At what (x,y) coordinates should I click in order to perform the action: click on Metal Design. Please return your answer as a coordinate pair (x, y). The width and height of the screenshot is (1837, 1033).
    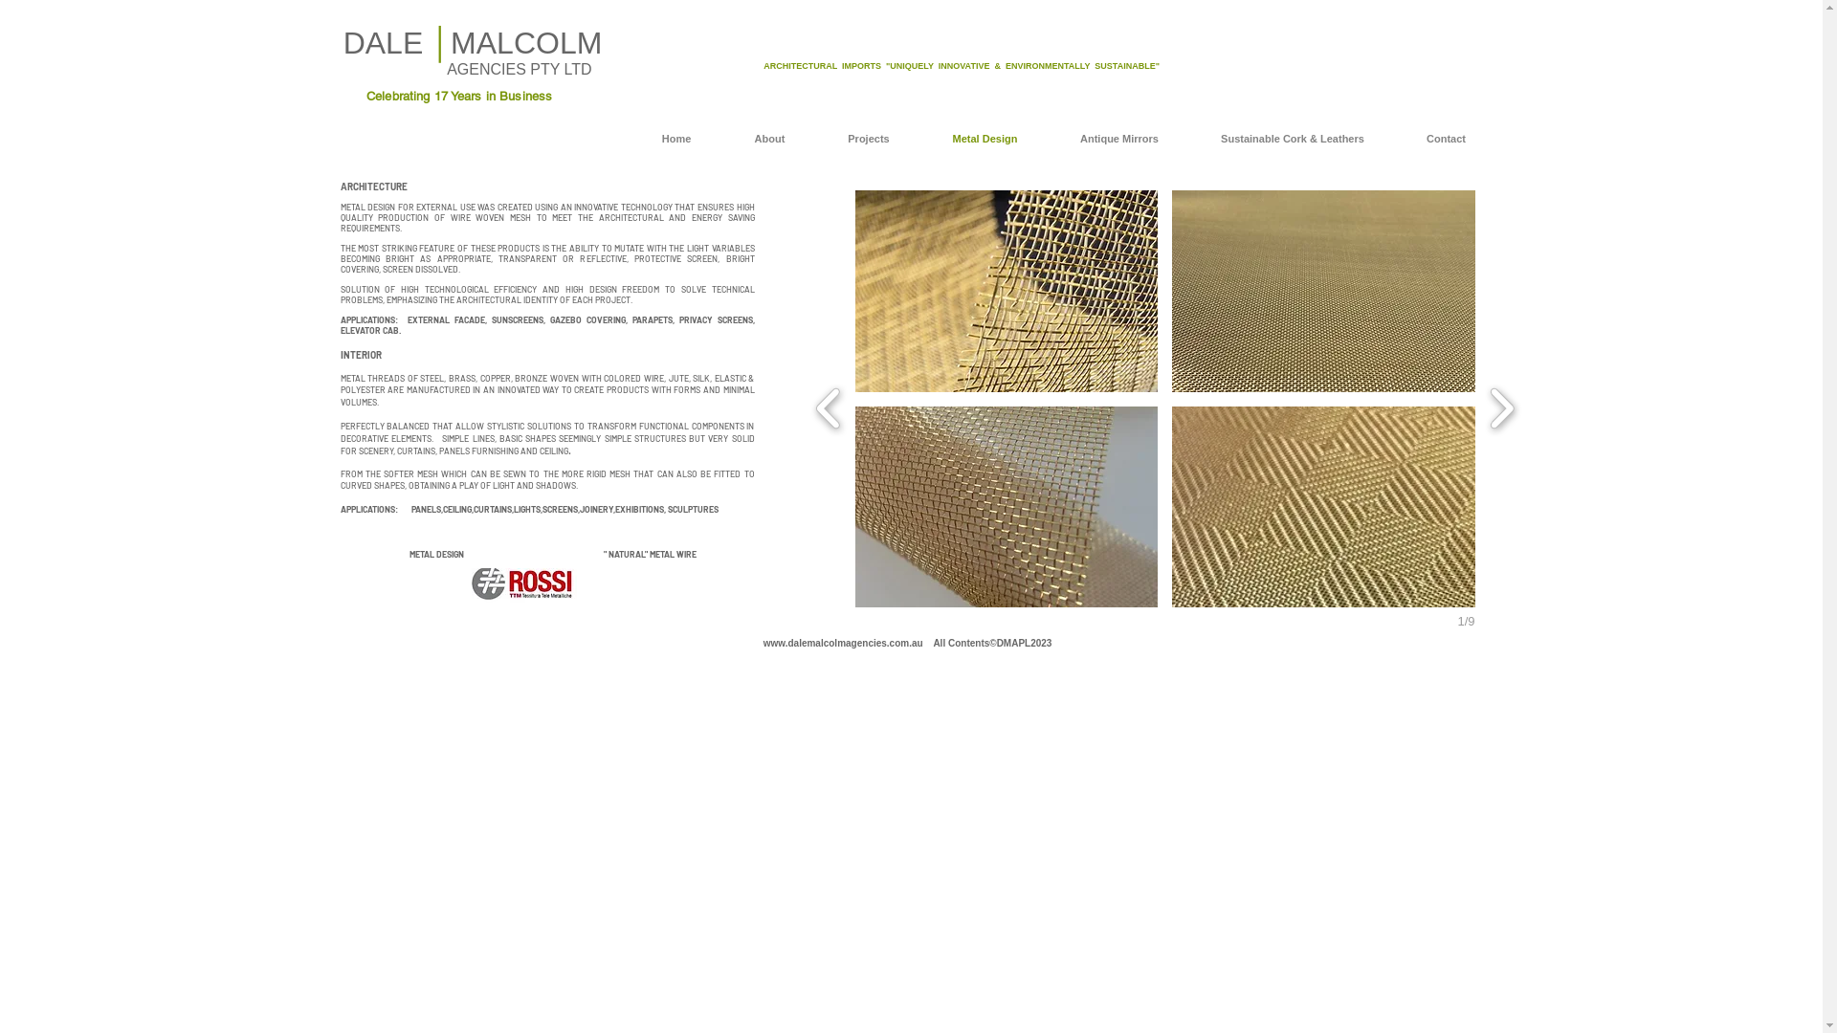
    Looking at the image, I should click on (985, 139).